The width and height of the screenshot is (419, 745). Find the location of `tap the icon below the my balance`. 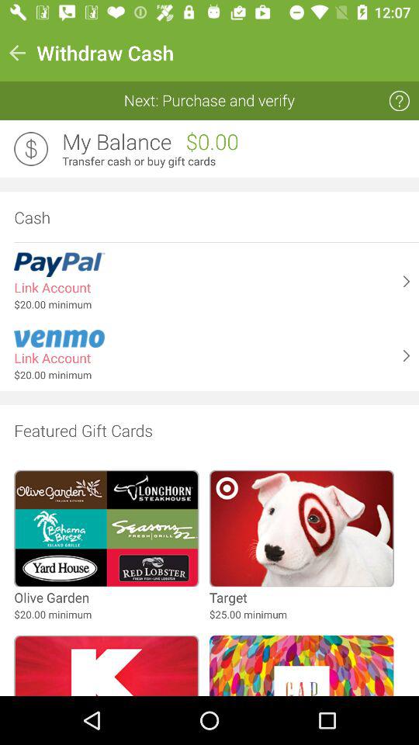

tap the icon below the my balance is located at coordinates (236, 161).